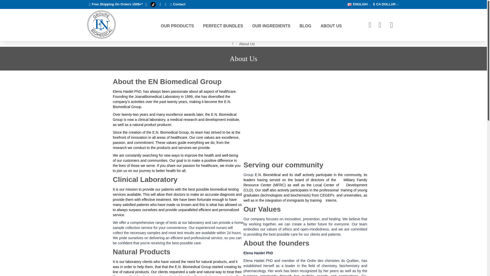  Describe the element at coordinates (358, 4) in the screenshot. I see `ENGLISH` at that location.